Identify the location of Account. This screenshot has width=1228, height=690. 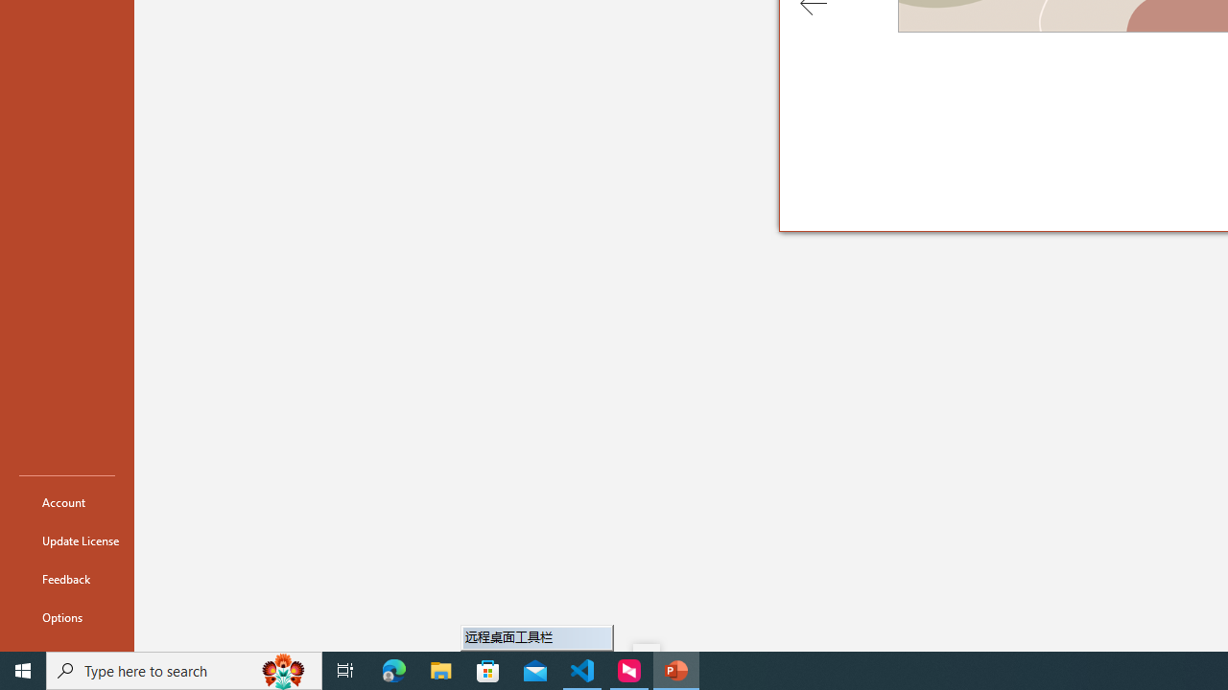
(67, 502).